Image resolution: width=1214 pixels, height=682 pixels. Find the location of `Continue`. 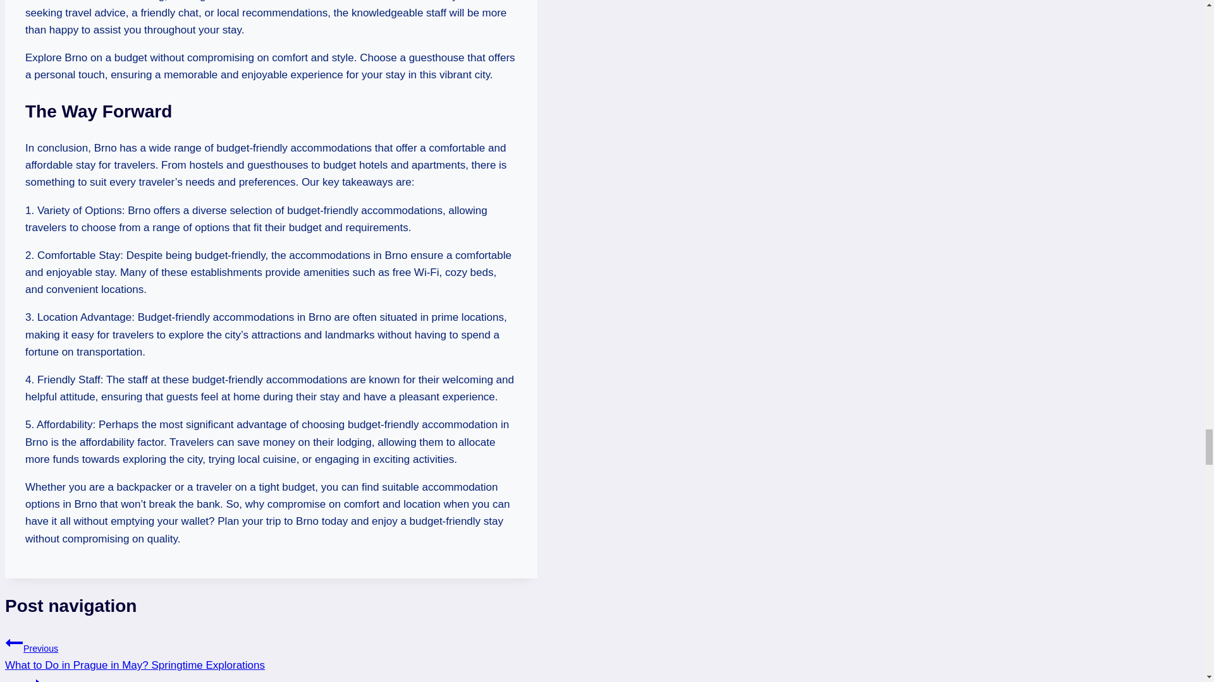

Continue is located at coordinates (32, 678).